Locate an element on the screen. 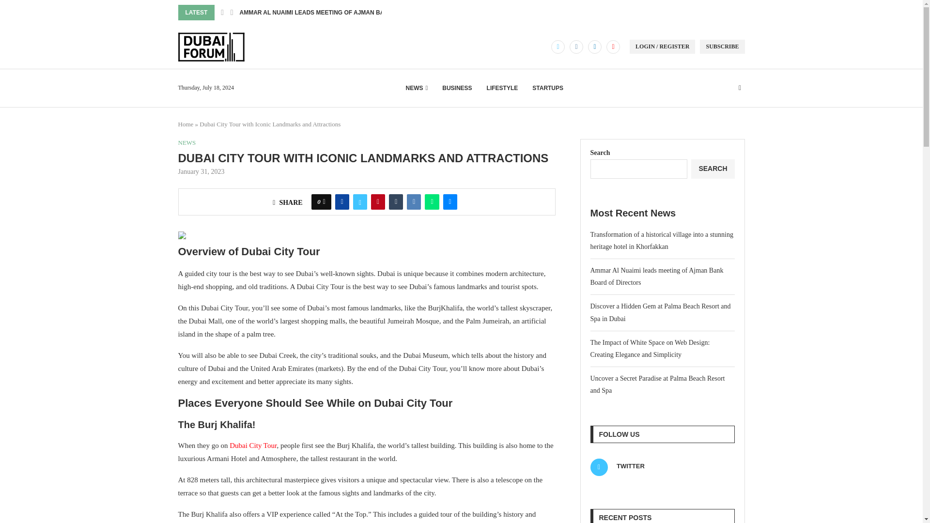 The width and height of the screenshot is (930, 523). BUSINESS is located at coordinates (457, 88).